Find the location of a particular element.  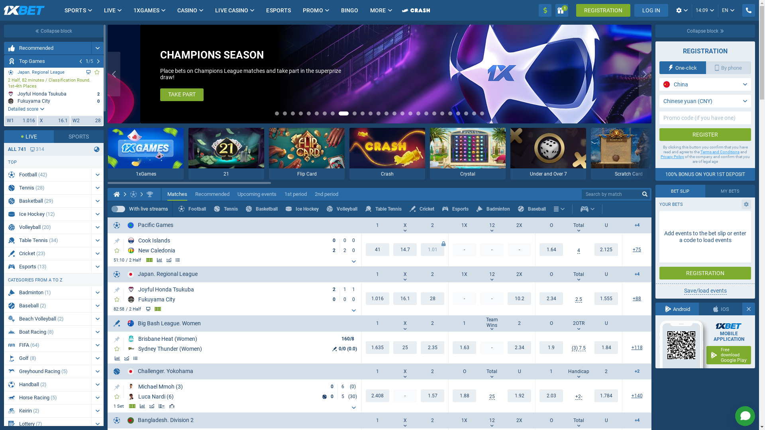

118 is located at coordinates (637, 348).